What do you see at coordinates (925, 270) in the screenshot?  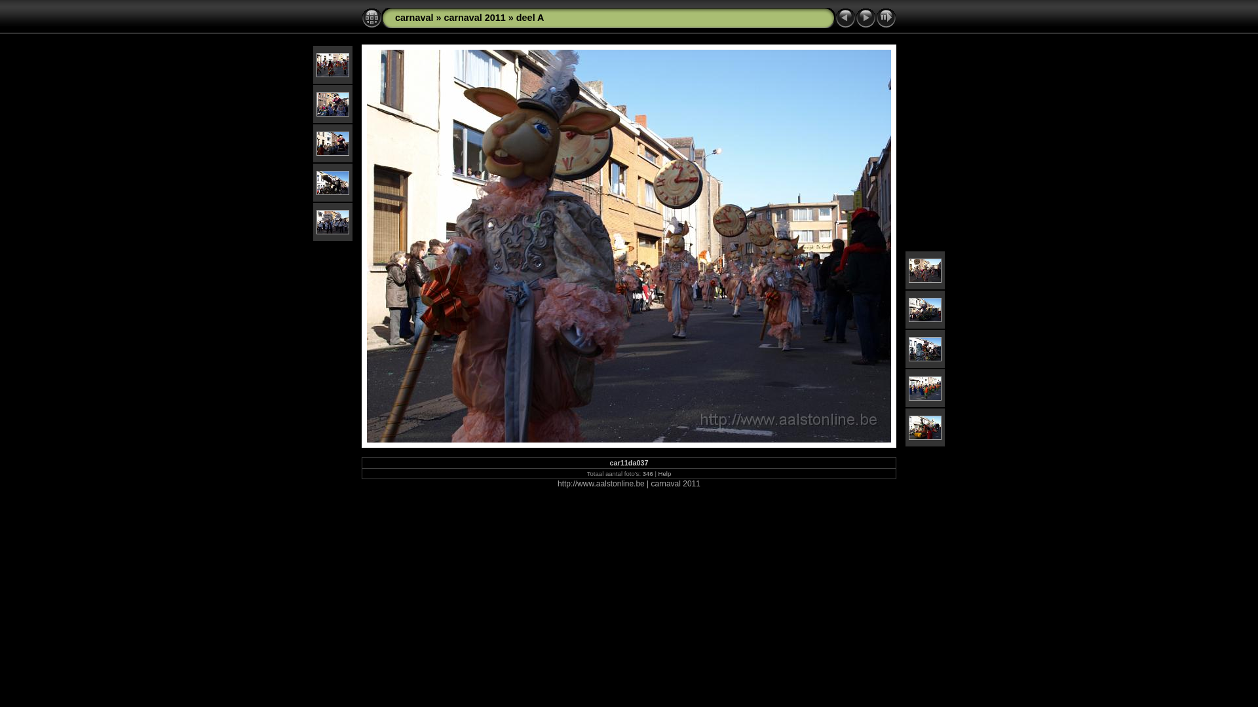 I see ` car11da040.JPG ` at bounding box center [925, 270].